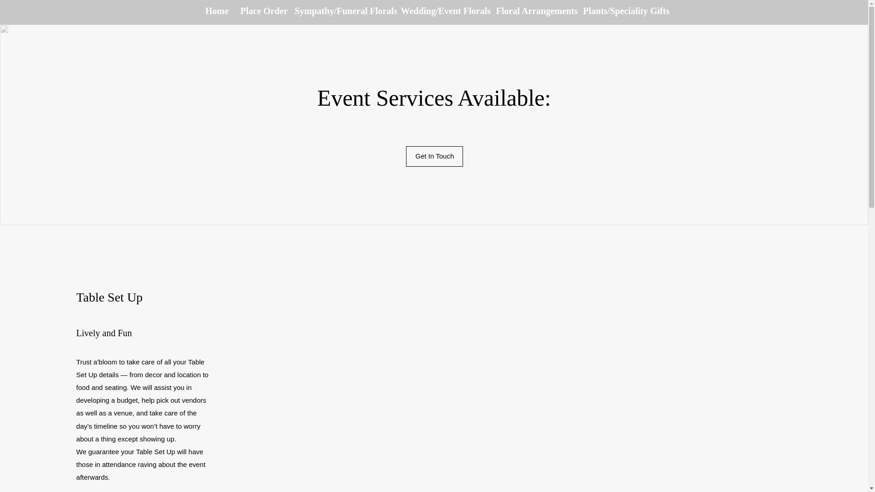 This screenshot has height=492, width=875. I want to click on Place Order, so click(261, 11).